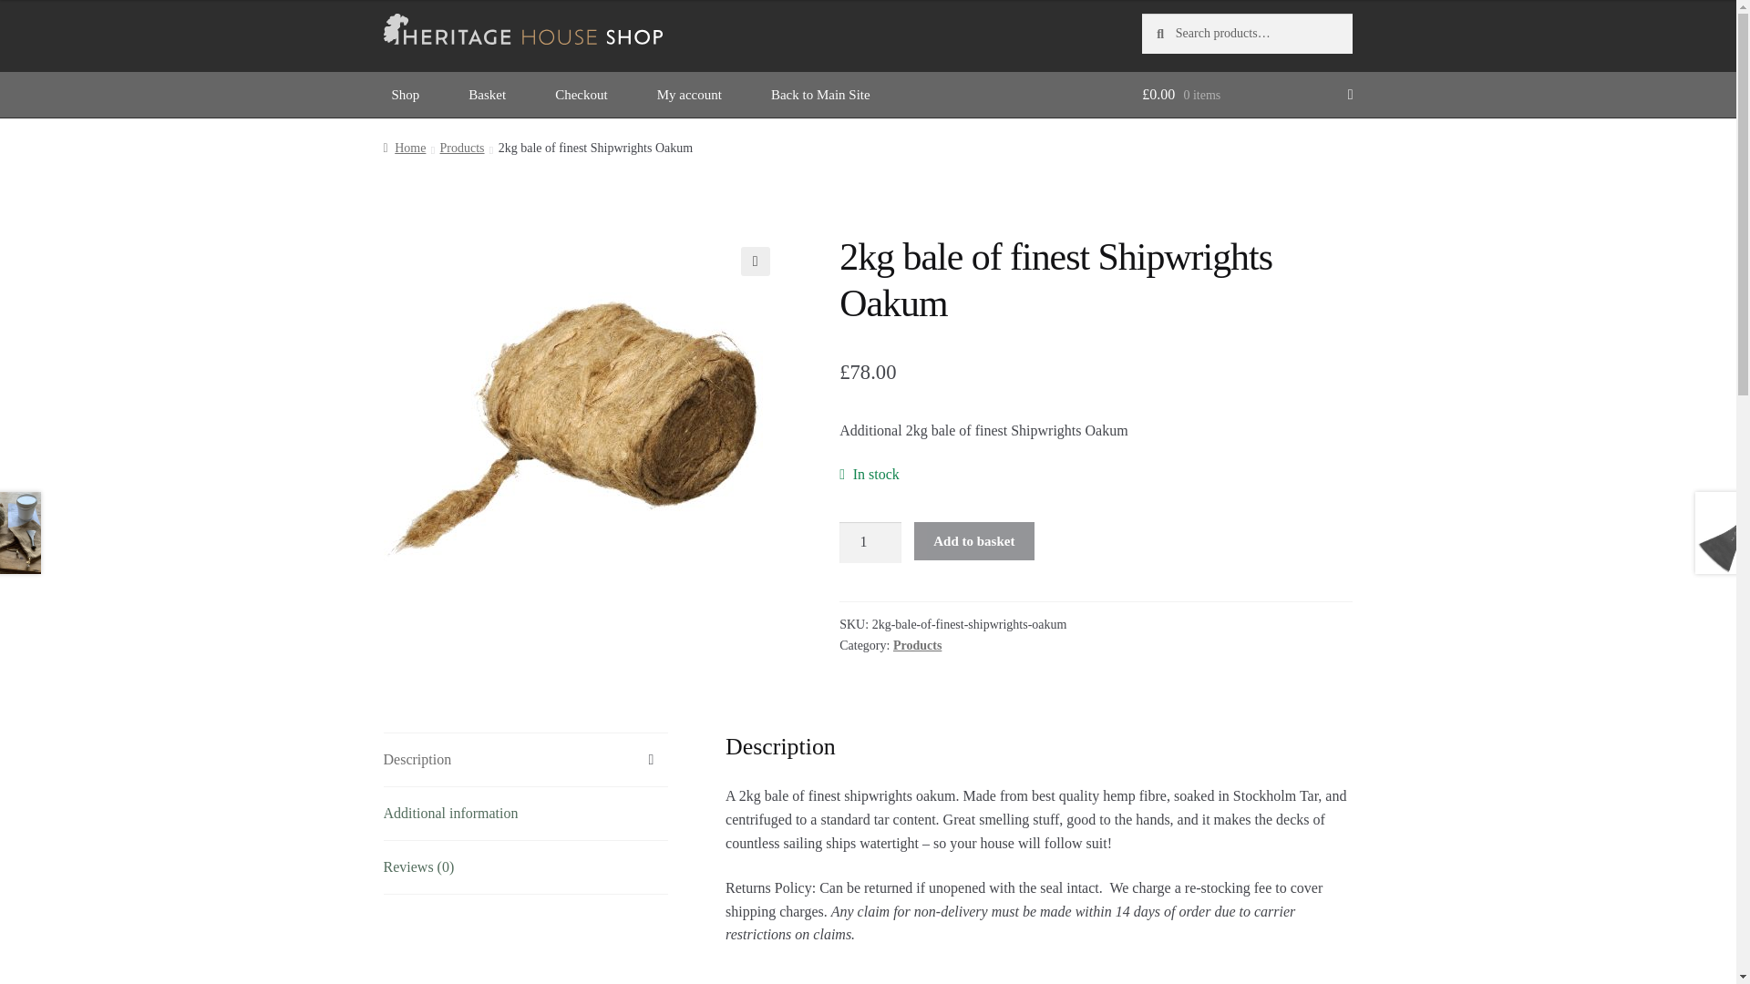 The height and width of the screenshot is (984, 1750). What do you see at coordinates (462, 148) in the screenshot?
I see `Products` at bounding box center [462, 148].